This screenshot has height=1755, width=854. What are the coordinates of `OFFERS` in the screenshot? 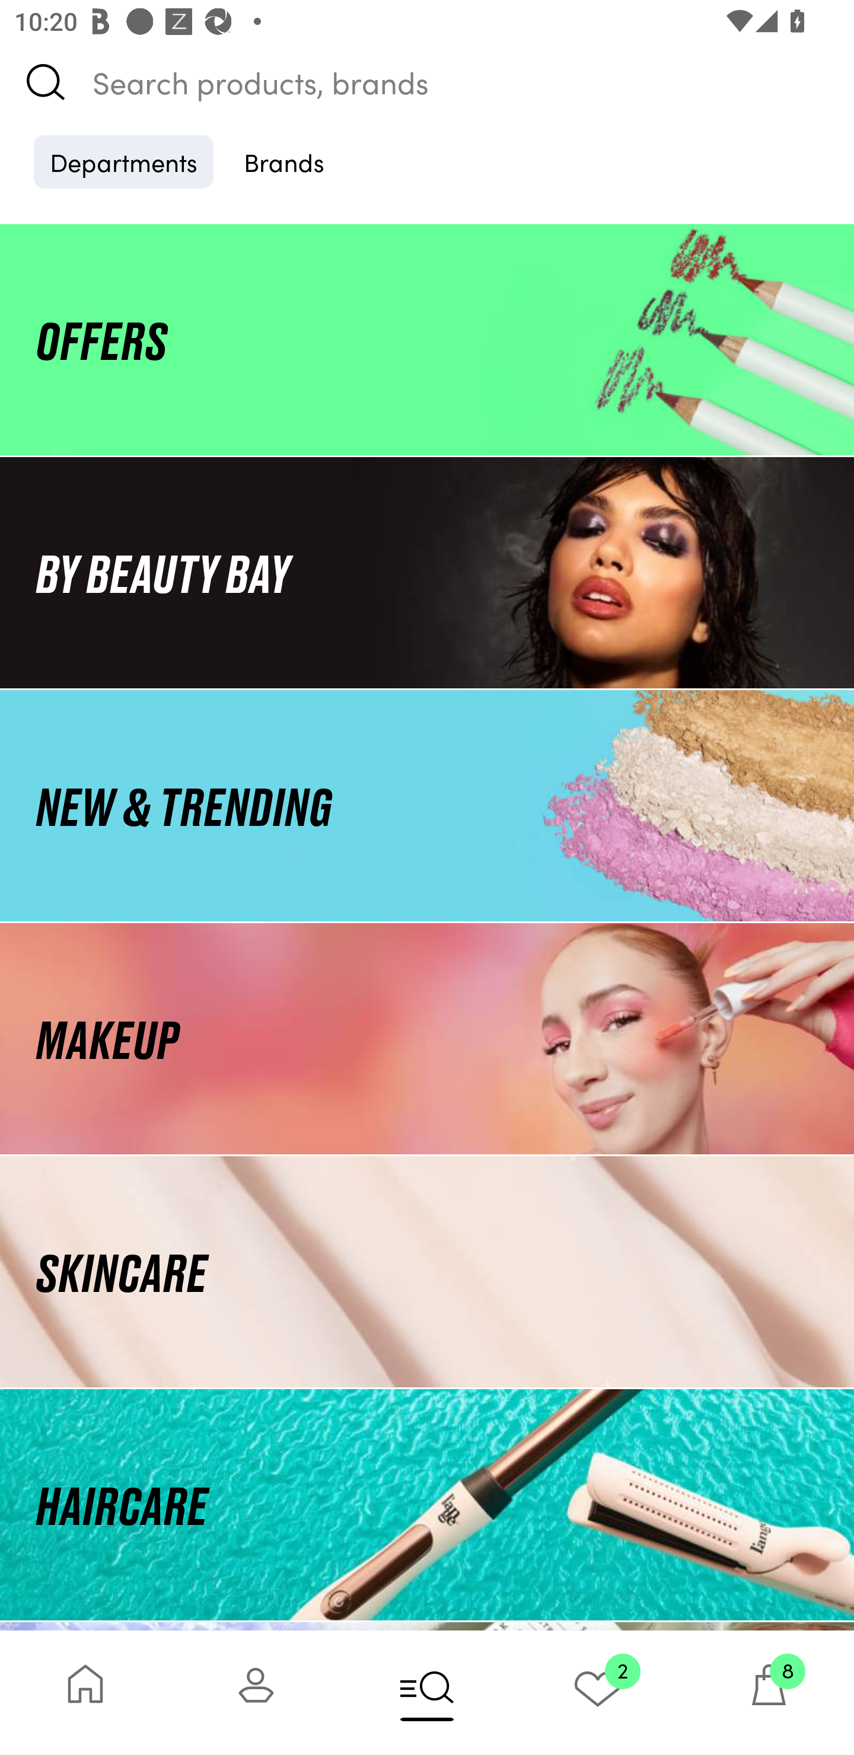 It's located at (427, 339).